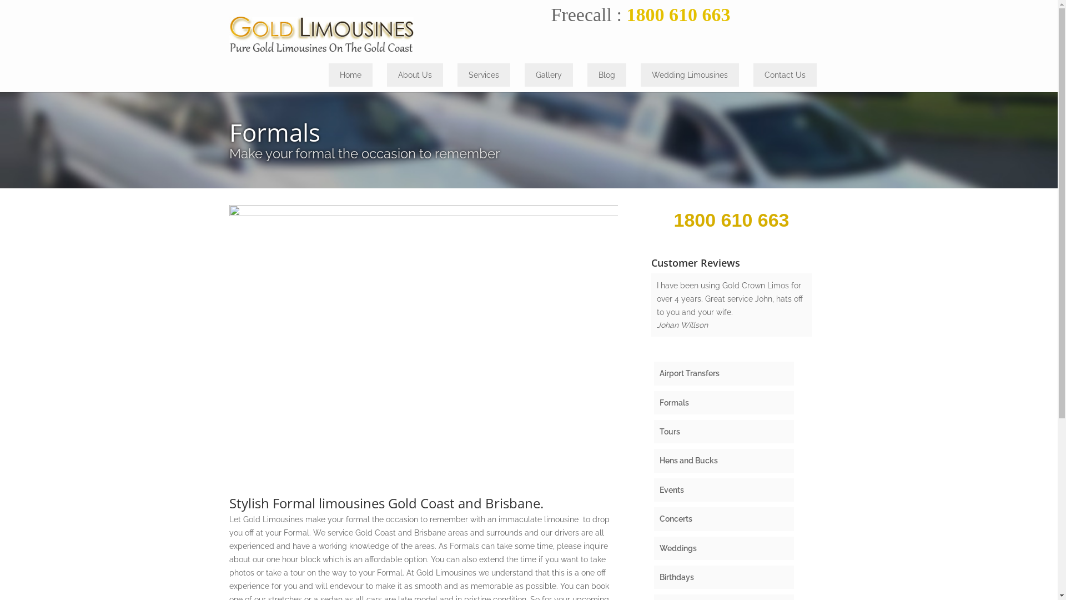 The width and height of the screenshot is (1066, 600). What do you see at coordinates (607, 74) in the screenshot?
I see `Blog` at bounding box center [607, 74].